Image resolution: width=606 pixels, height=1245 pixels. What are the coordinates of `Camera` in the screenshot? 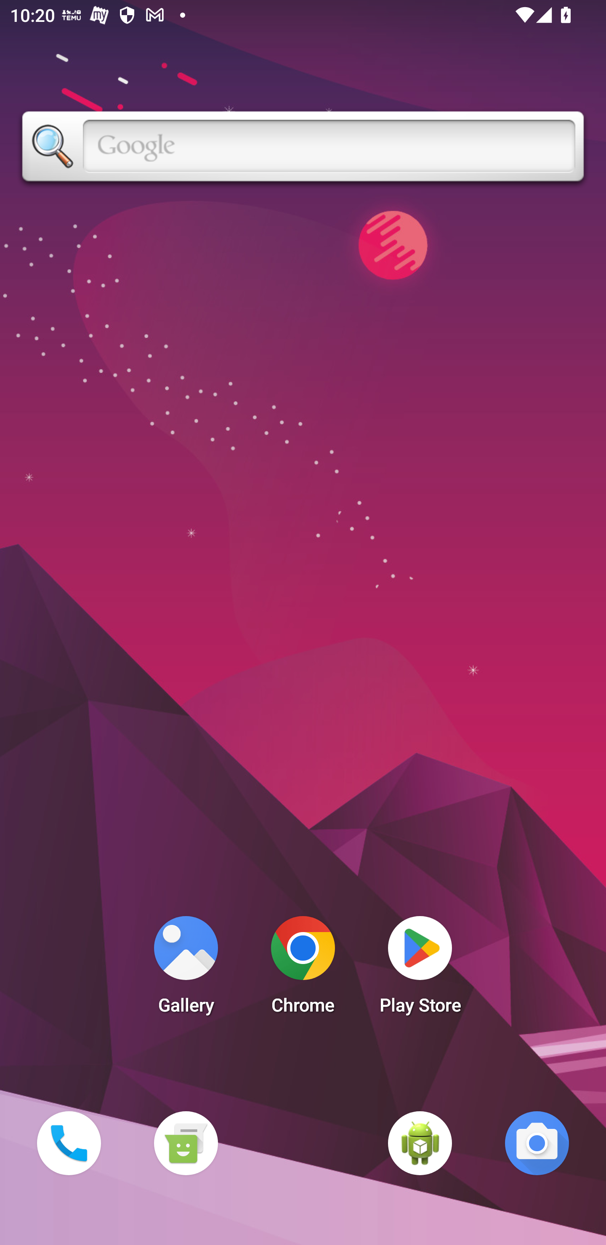 It's located at (537, 1143).